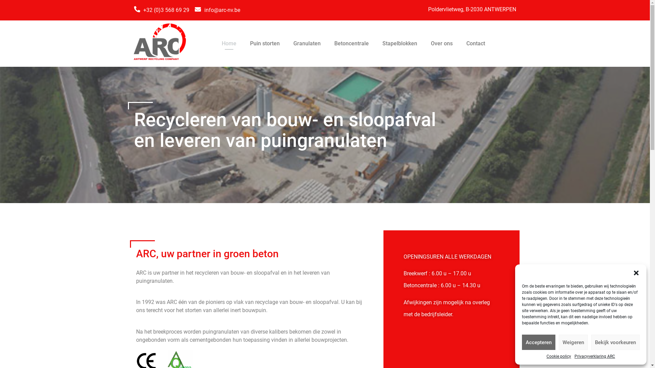  What do you see at coordinates (265, 44) in the screenshot?
I see `Puin storten` at bounding box center [265, 44].